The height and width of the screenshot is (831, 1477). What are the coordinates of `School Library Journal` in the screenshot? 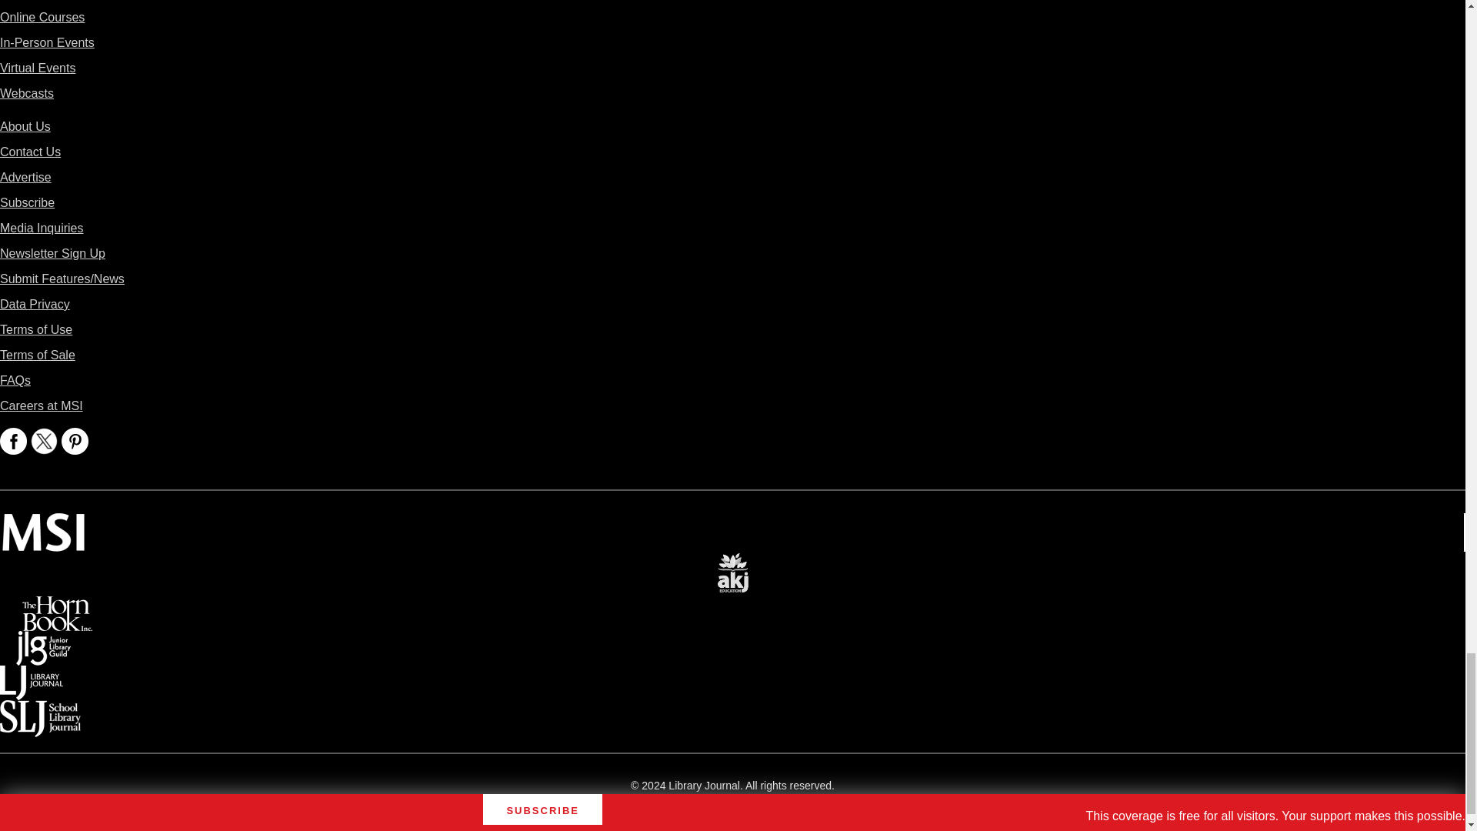 It's located at (40, 711).